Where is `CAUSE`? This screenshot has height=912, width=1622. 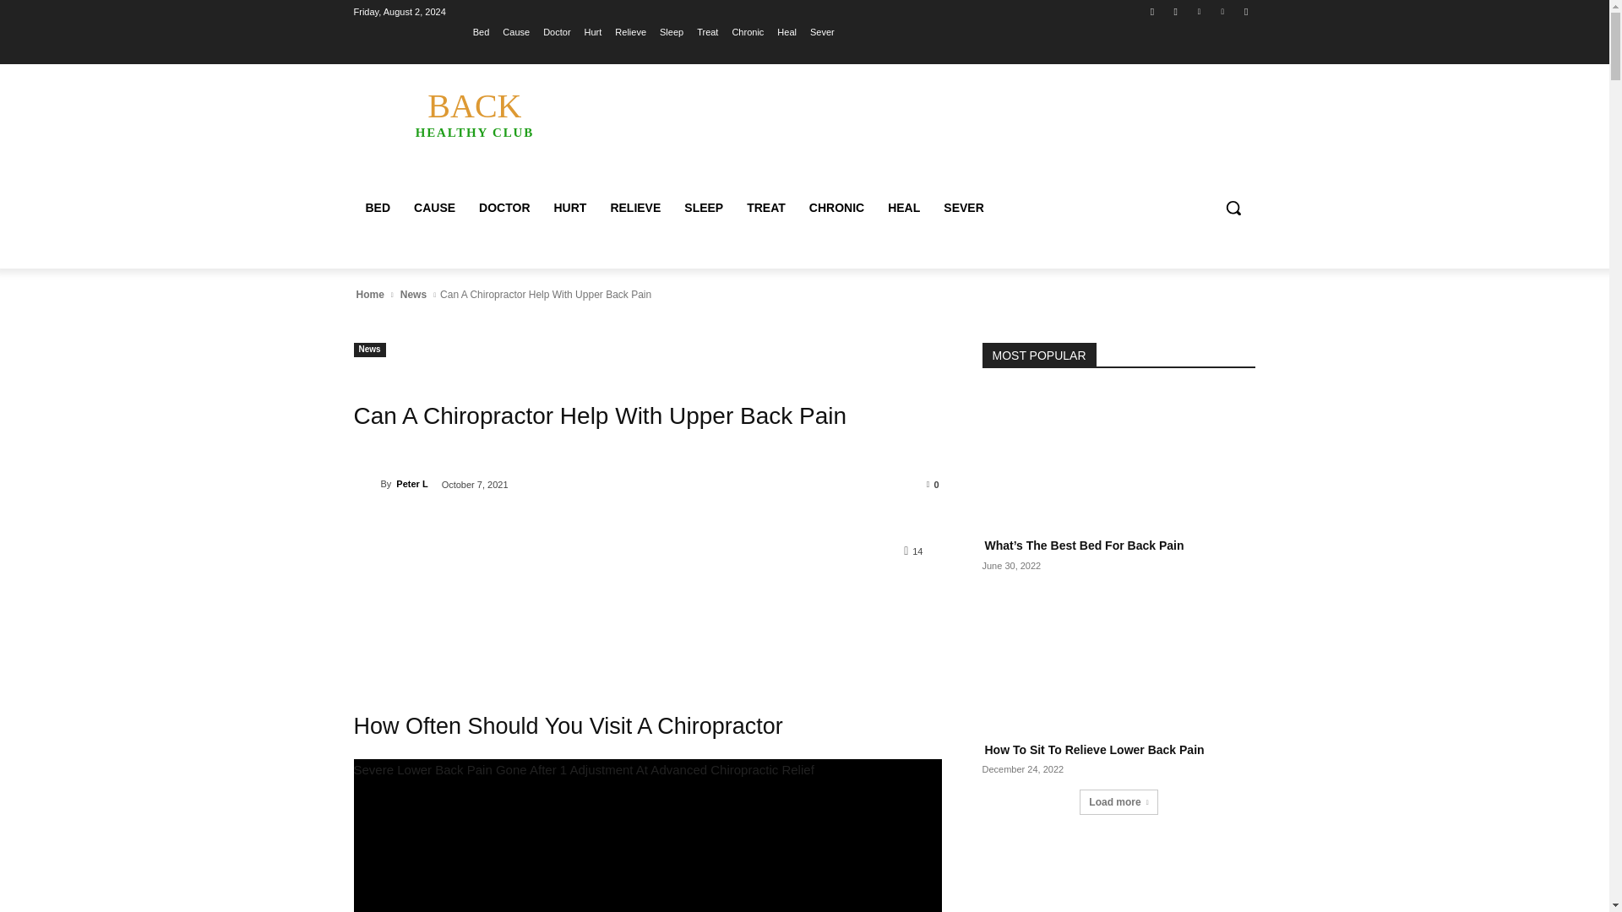
CAUSE is located at coordinates (1223, 11).